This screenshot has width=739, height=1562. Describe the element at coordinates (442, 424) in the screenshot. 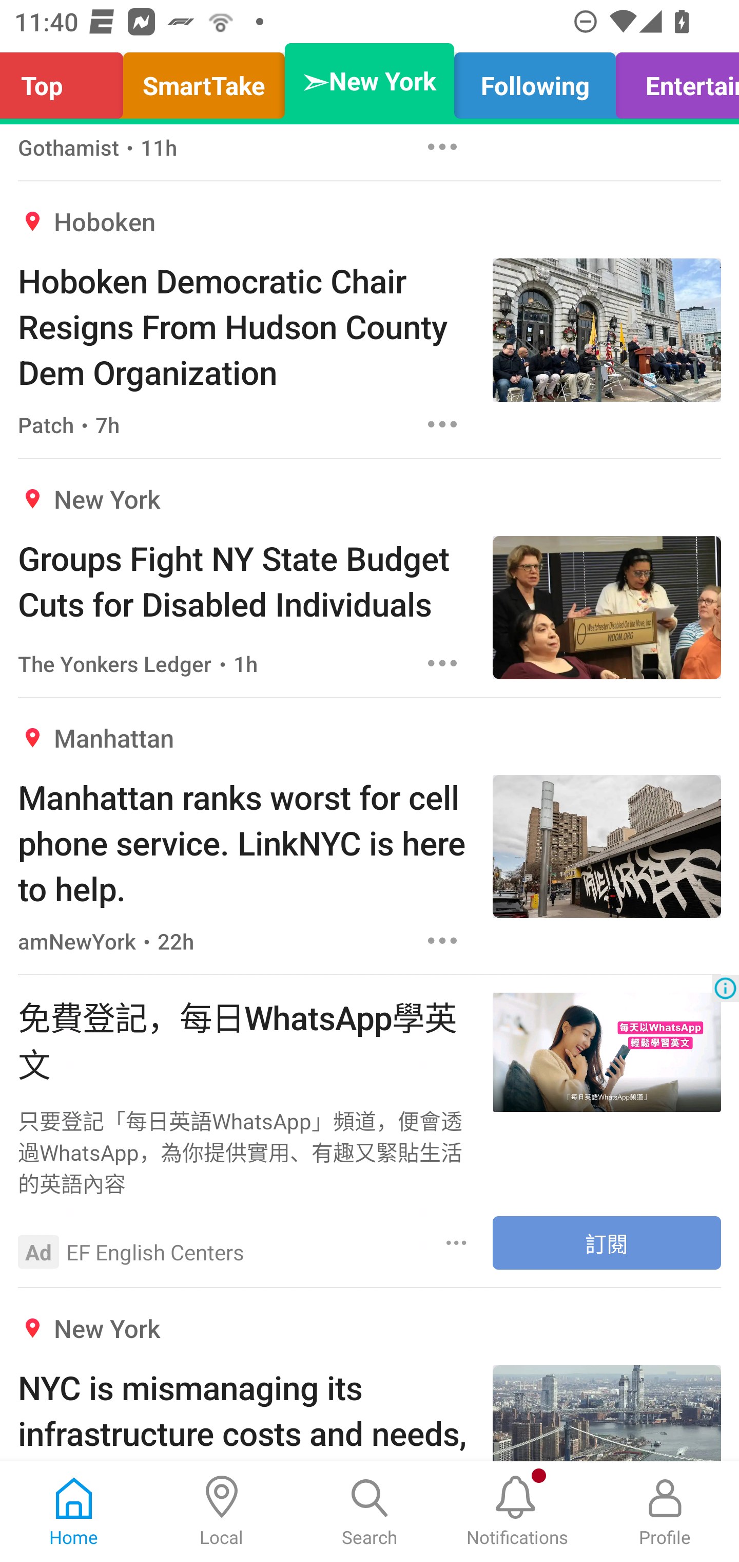

I see `Options` at that location.